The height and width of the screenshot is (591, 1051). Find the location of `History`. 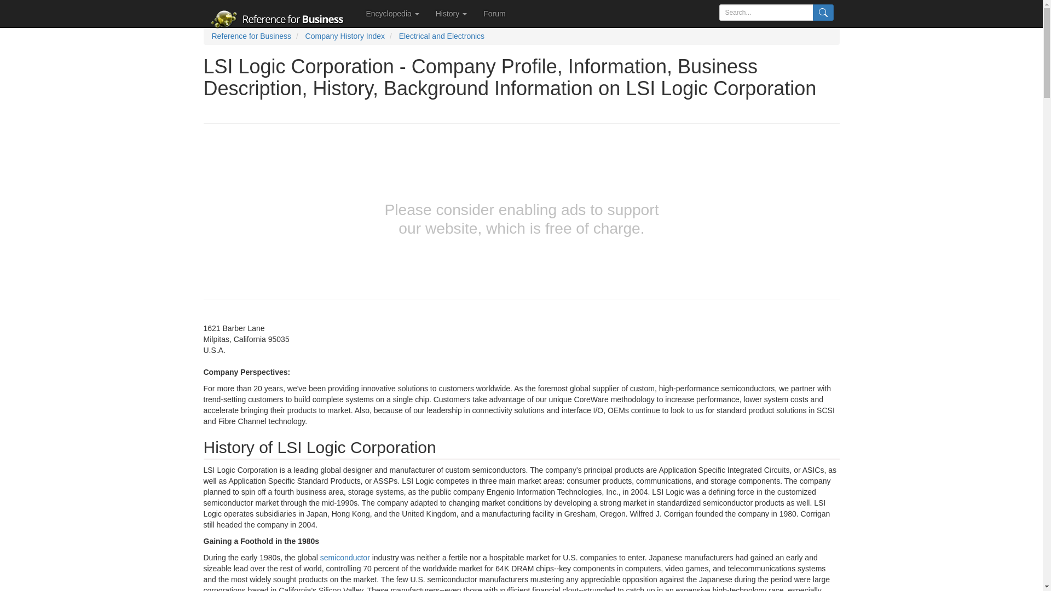

History is located at coordinates (451, 13).